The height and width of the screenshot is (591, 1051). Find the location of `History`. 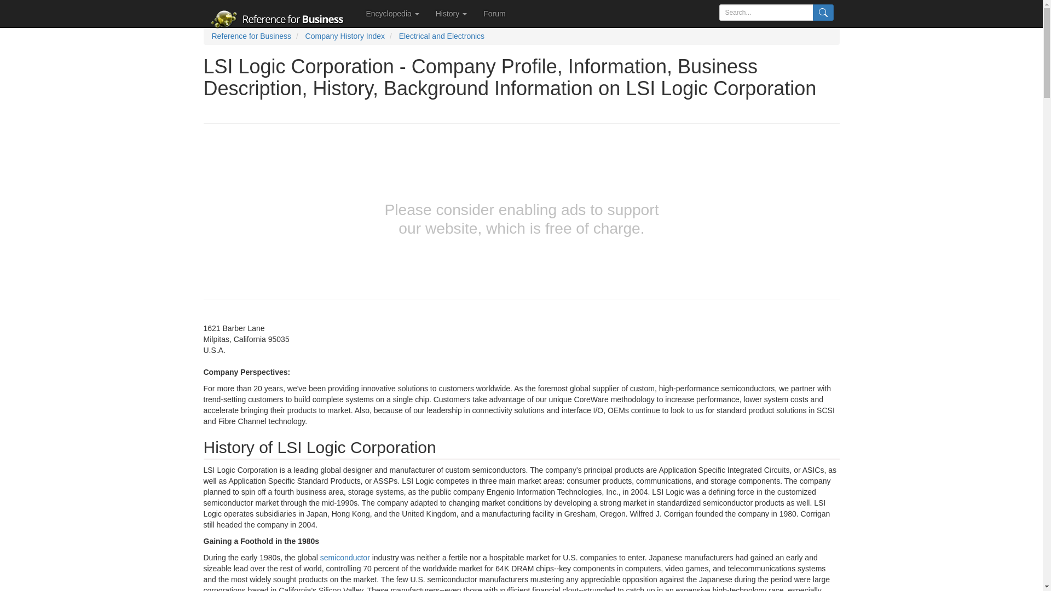

History is located at coordinates (451, 13).